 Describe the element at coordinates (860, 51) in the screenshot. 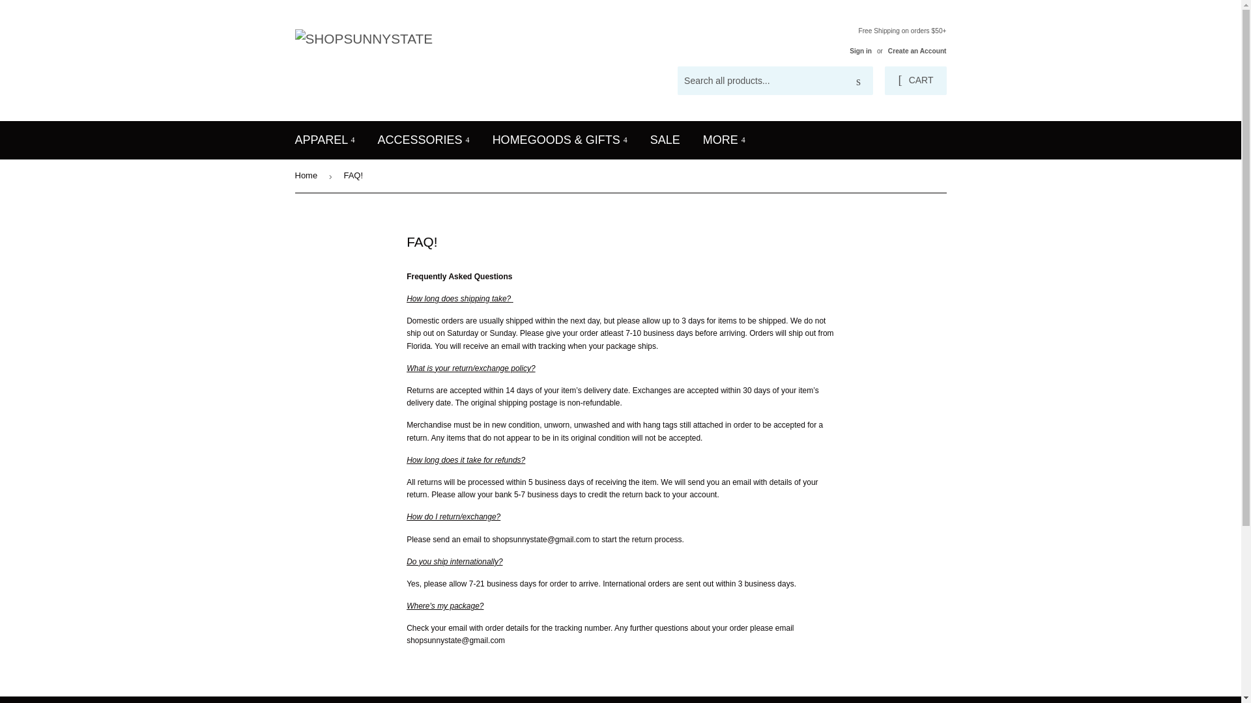

I see `Sign in` at that location.